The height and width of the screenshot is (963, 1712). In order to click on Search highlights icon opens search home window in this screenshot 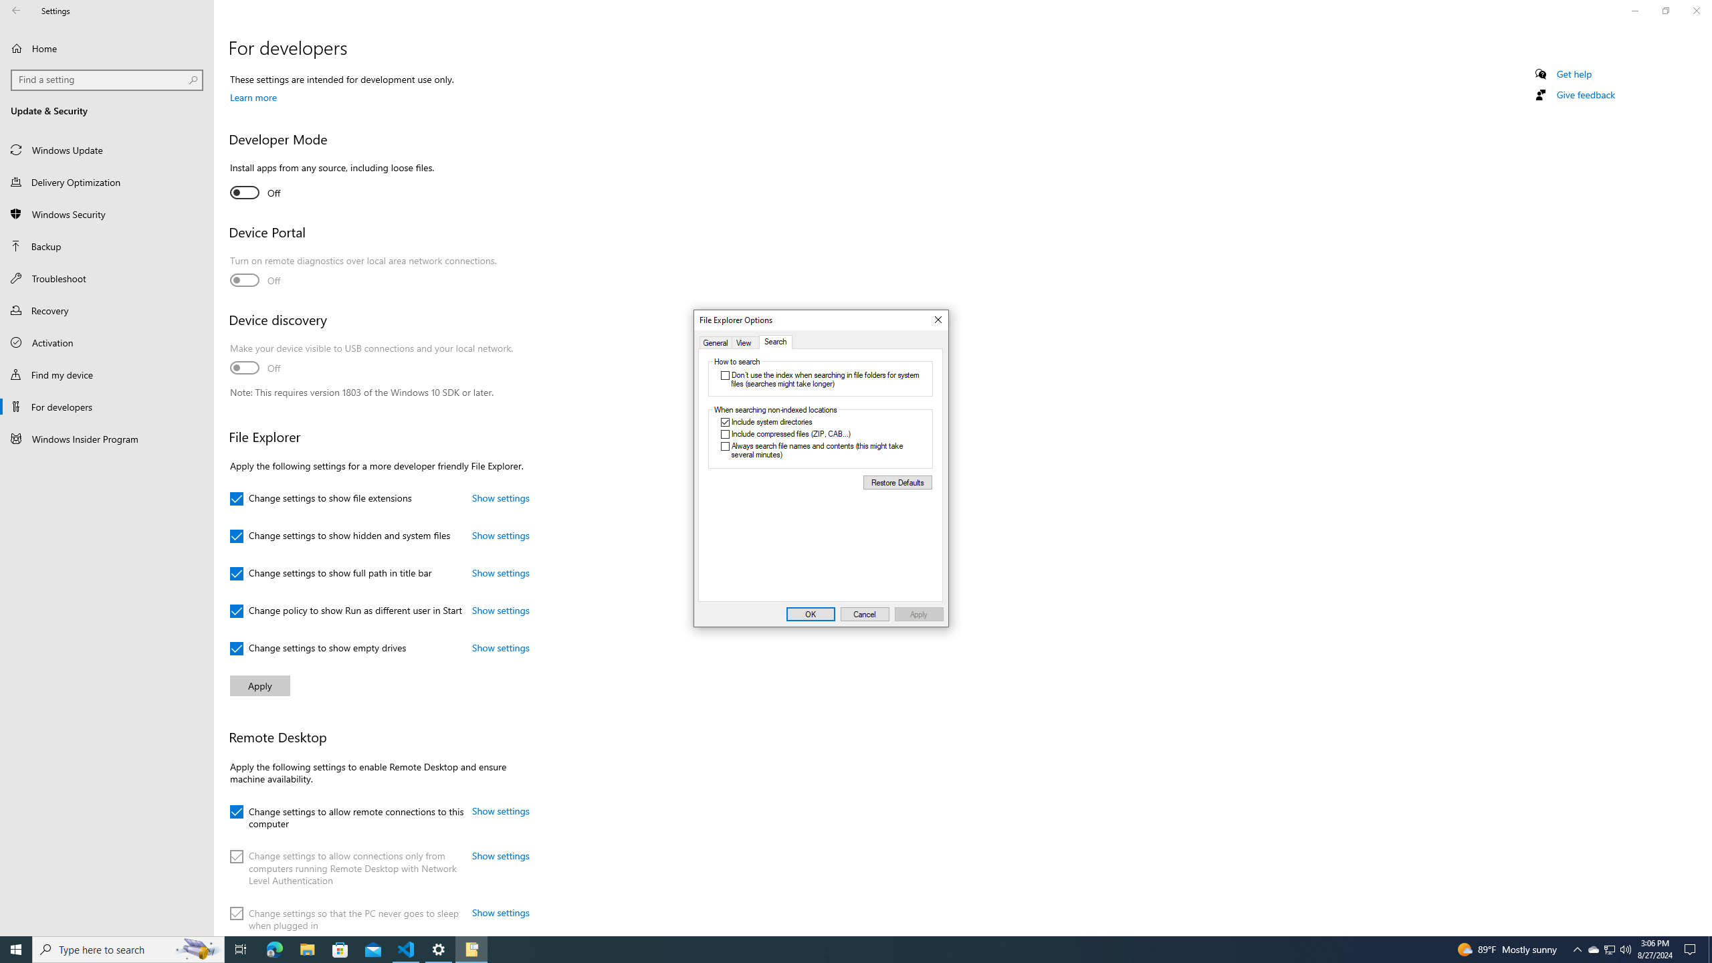, I will do `click(937, 320)`.